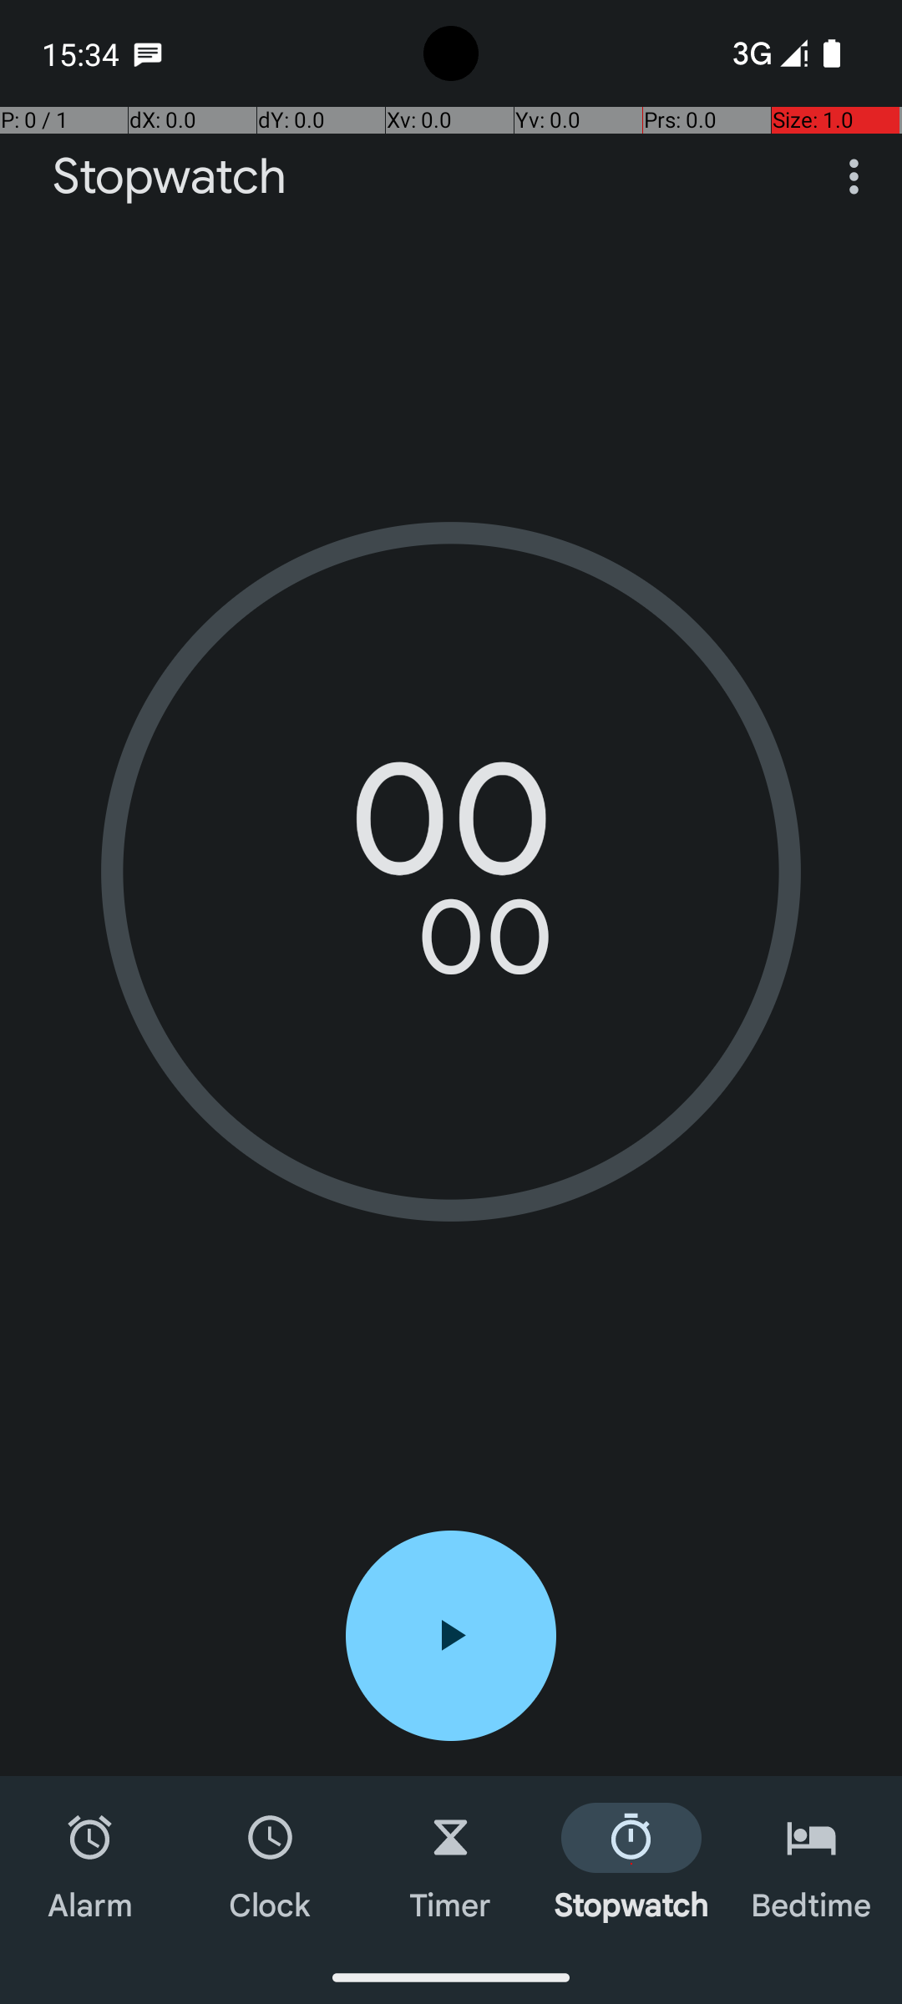 The image size is (902, 2004). Describe the element at coordinates (170, 177) in the screenshot. I see `Stopwatch` at that location.